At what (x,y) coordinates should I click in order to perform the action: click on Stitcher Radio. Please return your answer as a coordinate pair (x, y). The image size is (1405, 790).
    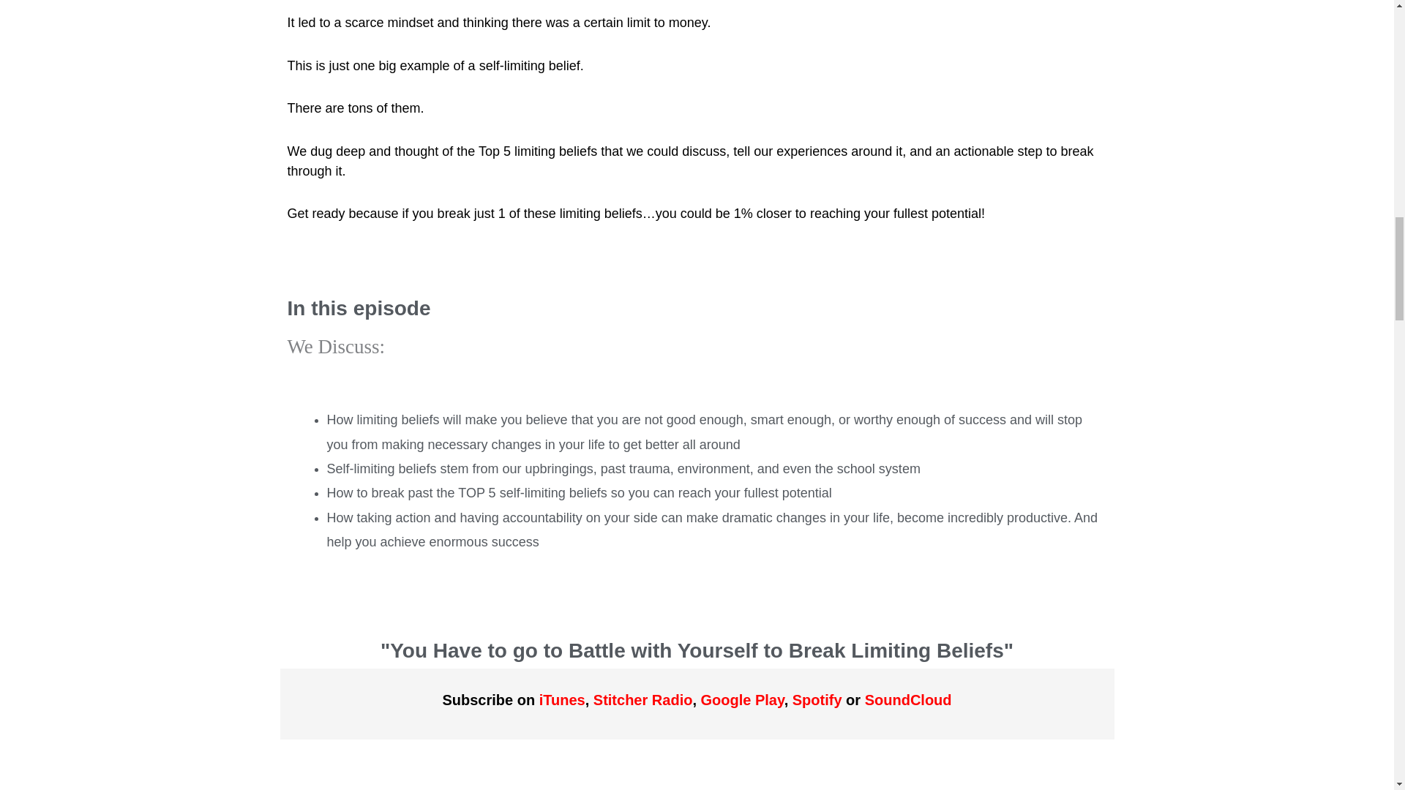
    Looking at the image, I should click on (642, 699).